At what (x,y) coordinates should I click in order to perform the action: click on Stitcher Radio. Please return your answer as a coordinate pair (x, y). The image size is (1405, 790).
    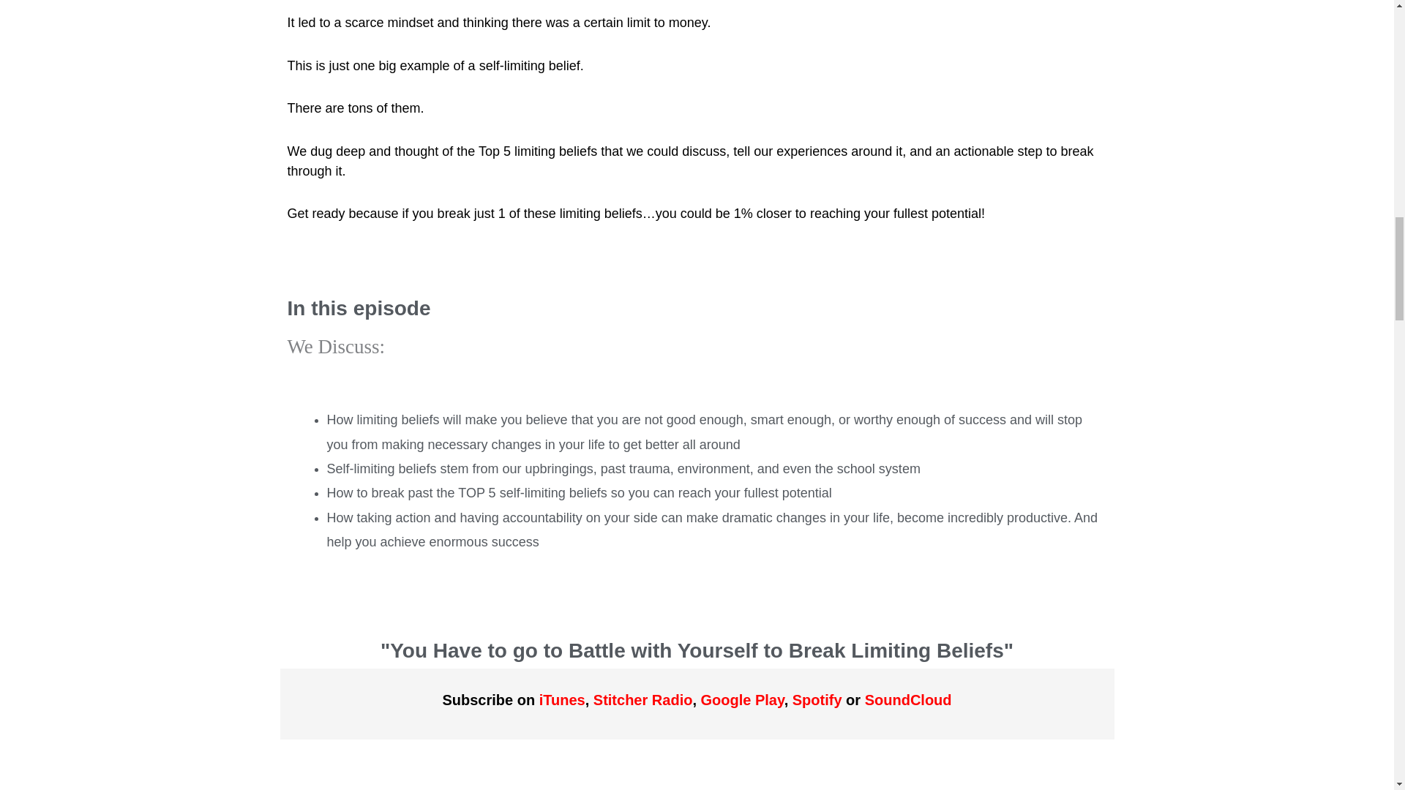
    Looking at the image, I should click on (642, 699).